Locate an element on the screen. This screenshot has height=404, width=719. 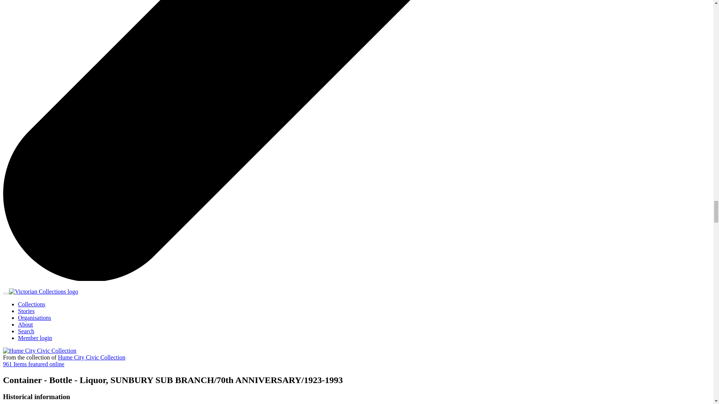
Hume City Civic Collection is located at coordinates (91, 358).